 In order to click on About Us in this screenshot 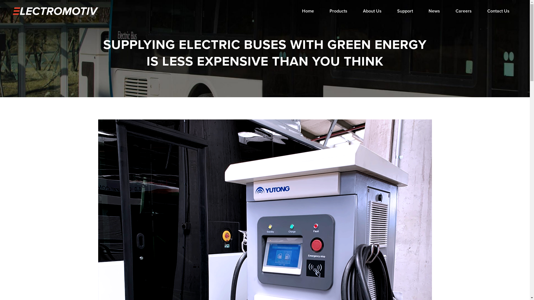, I will do `click(309, 234)`.